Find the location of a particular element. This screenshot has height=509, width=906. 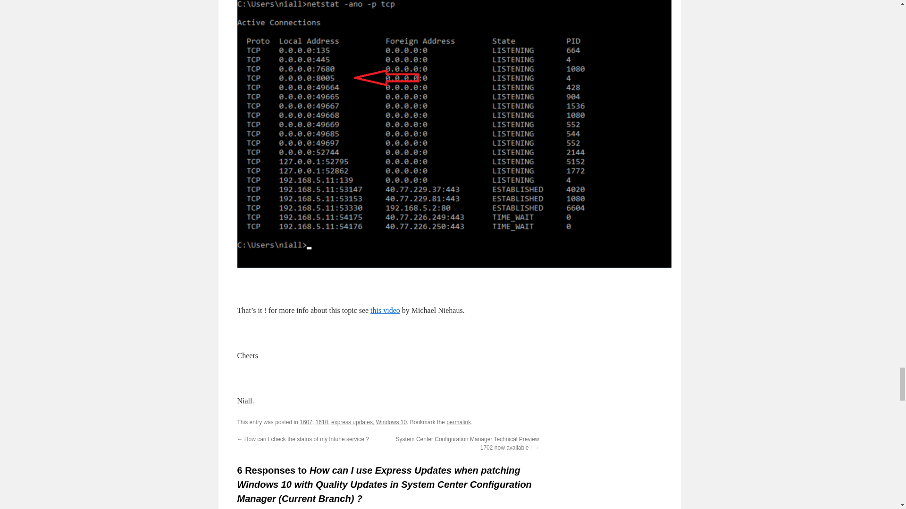

express updates is located at coordinates (352, 422).